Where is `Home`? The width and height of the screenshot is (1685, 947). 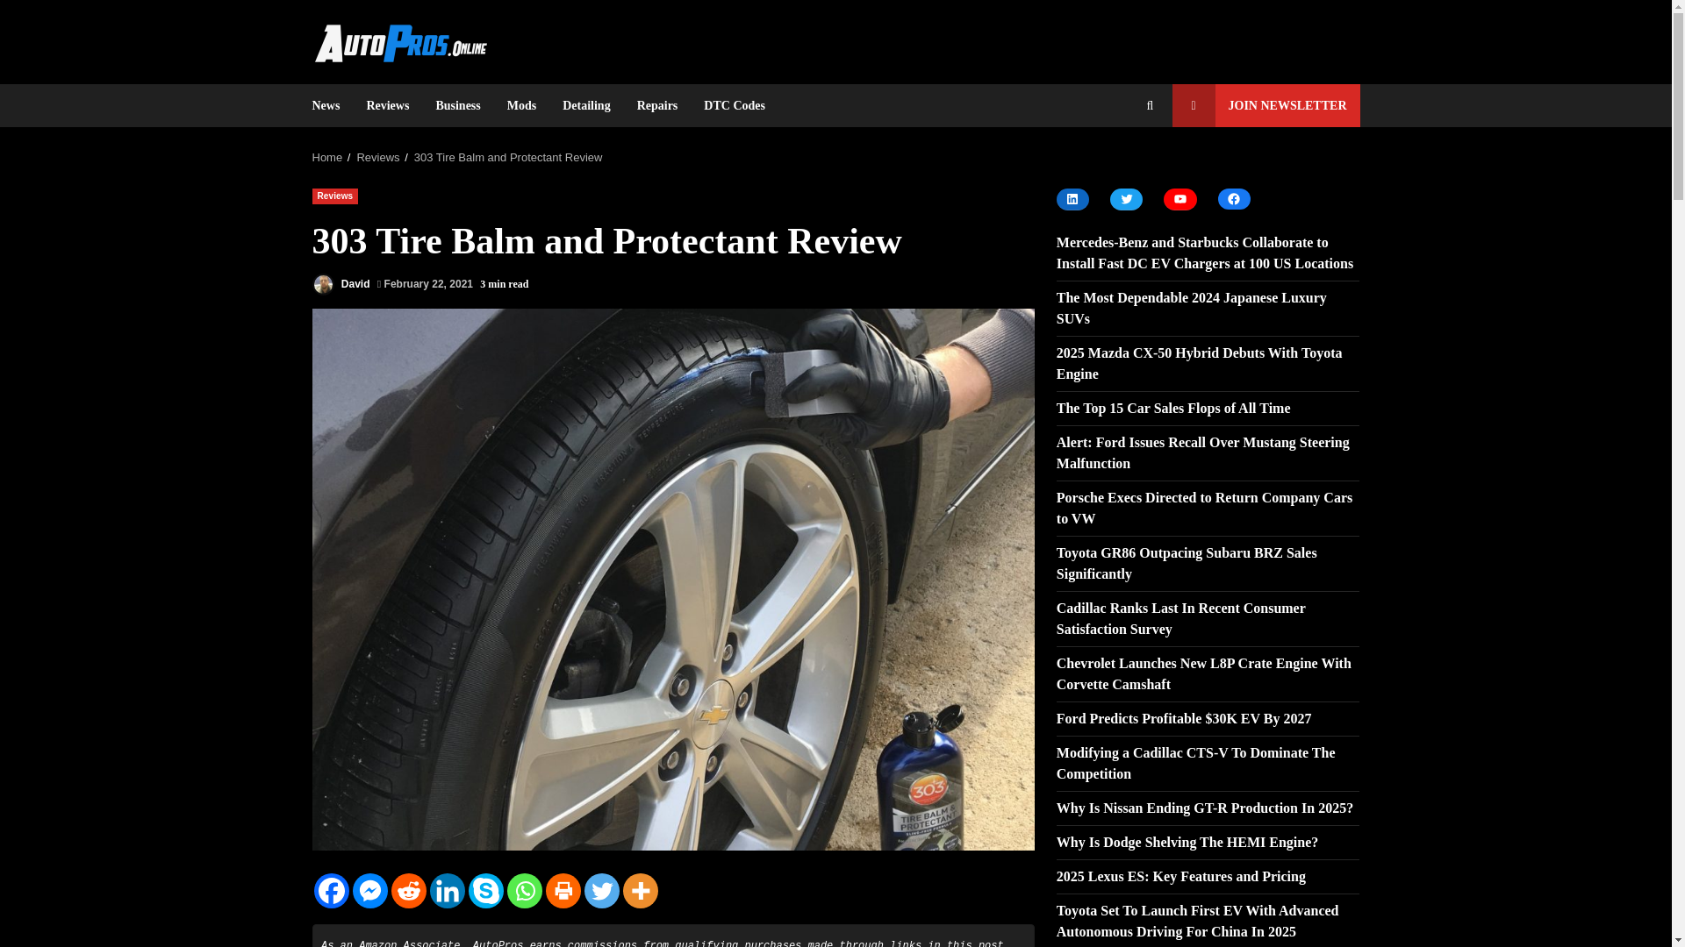 Home is located at coordinates (327, 156).